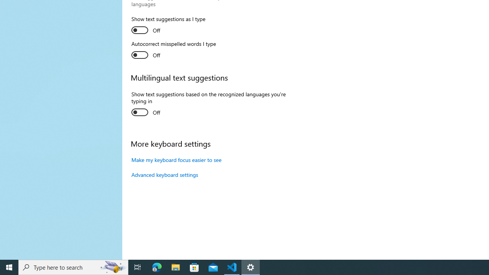  I want to click on Start, so click(9, 267).